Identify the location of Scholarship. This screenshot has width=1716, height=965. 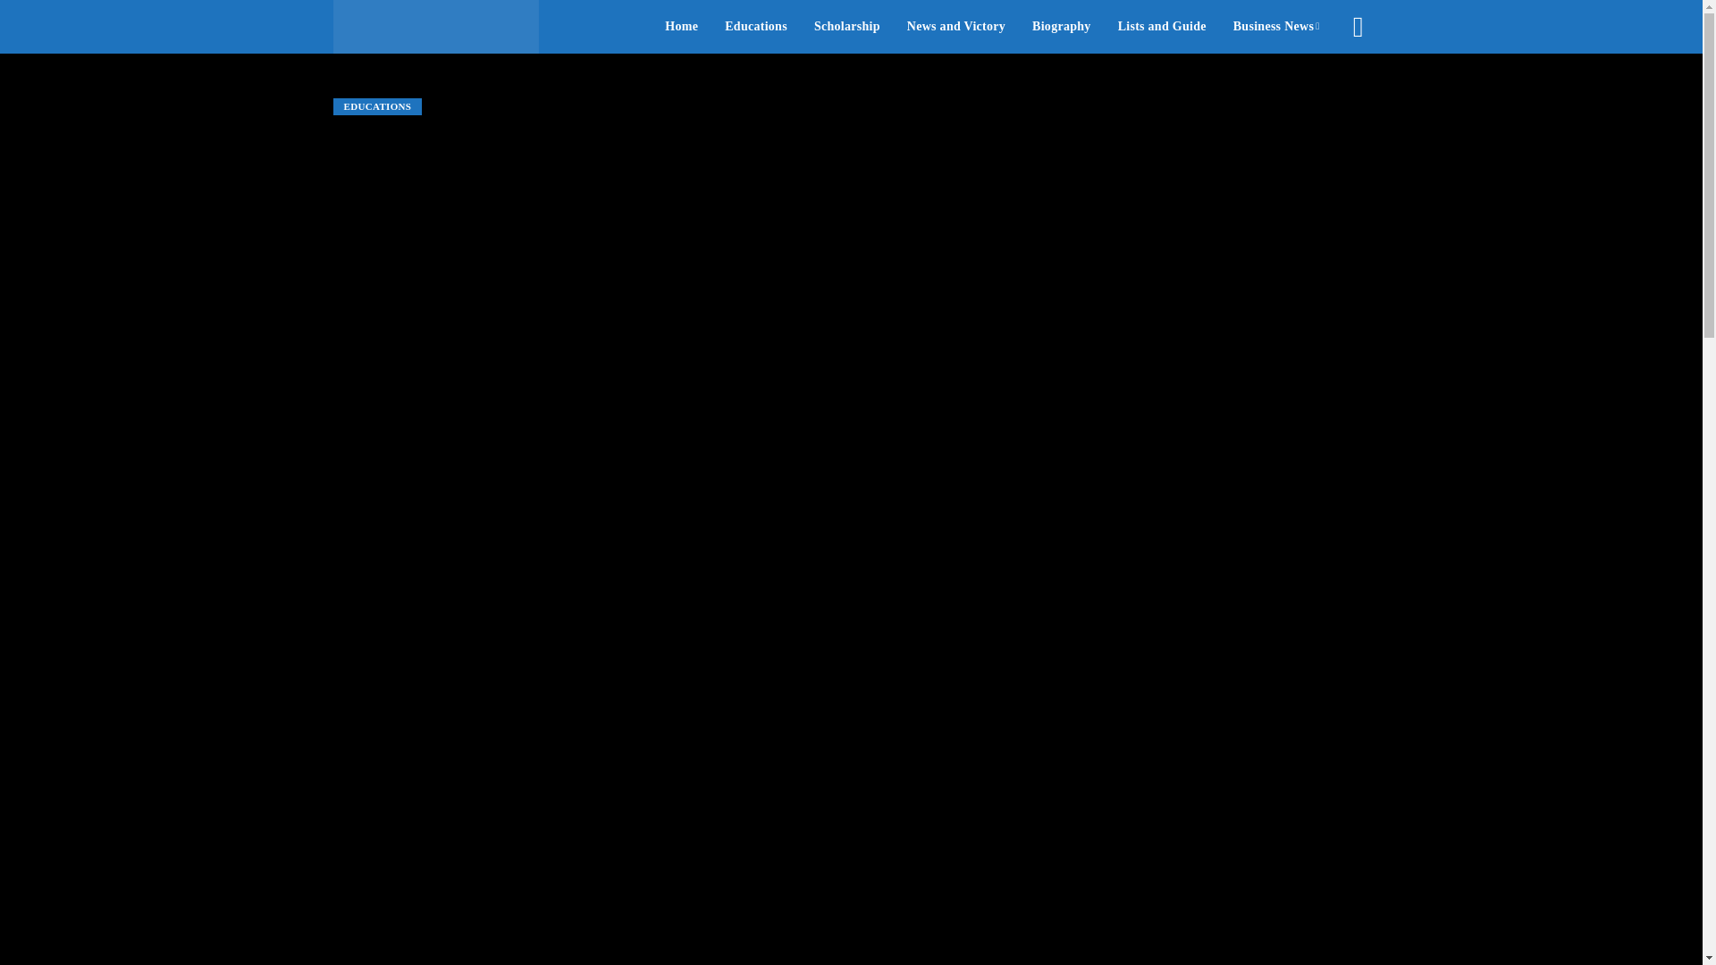
(847, 27).